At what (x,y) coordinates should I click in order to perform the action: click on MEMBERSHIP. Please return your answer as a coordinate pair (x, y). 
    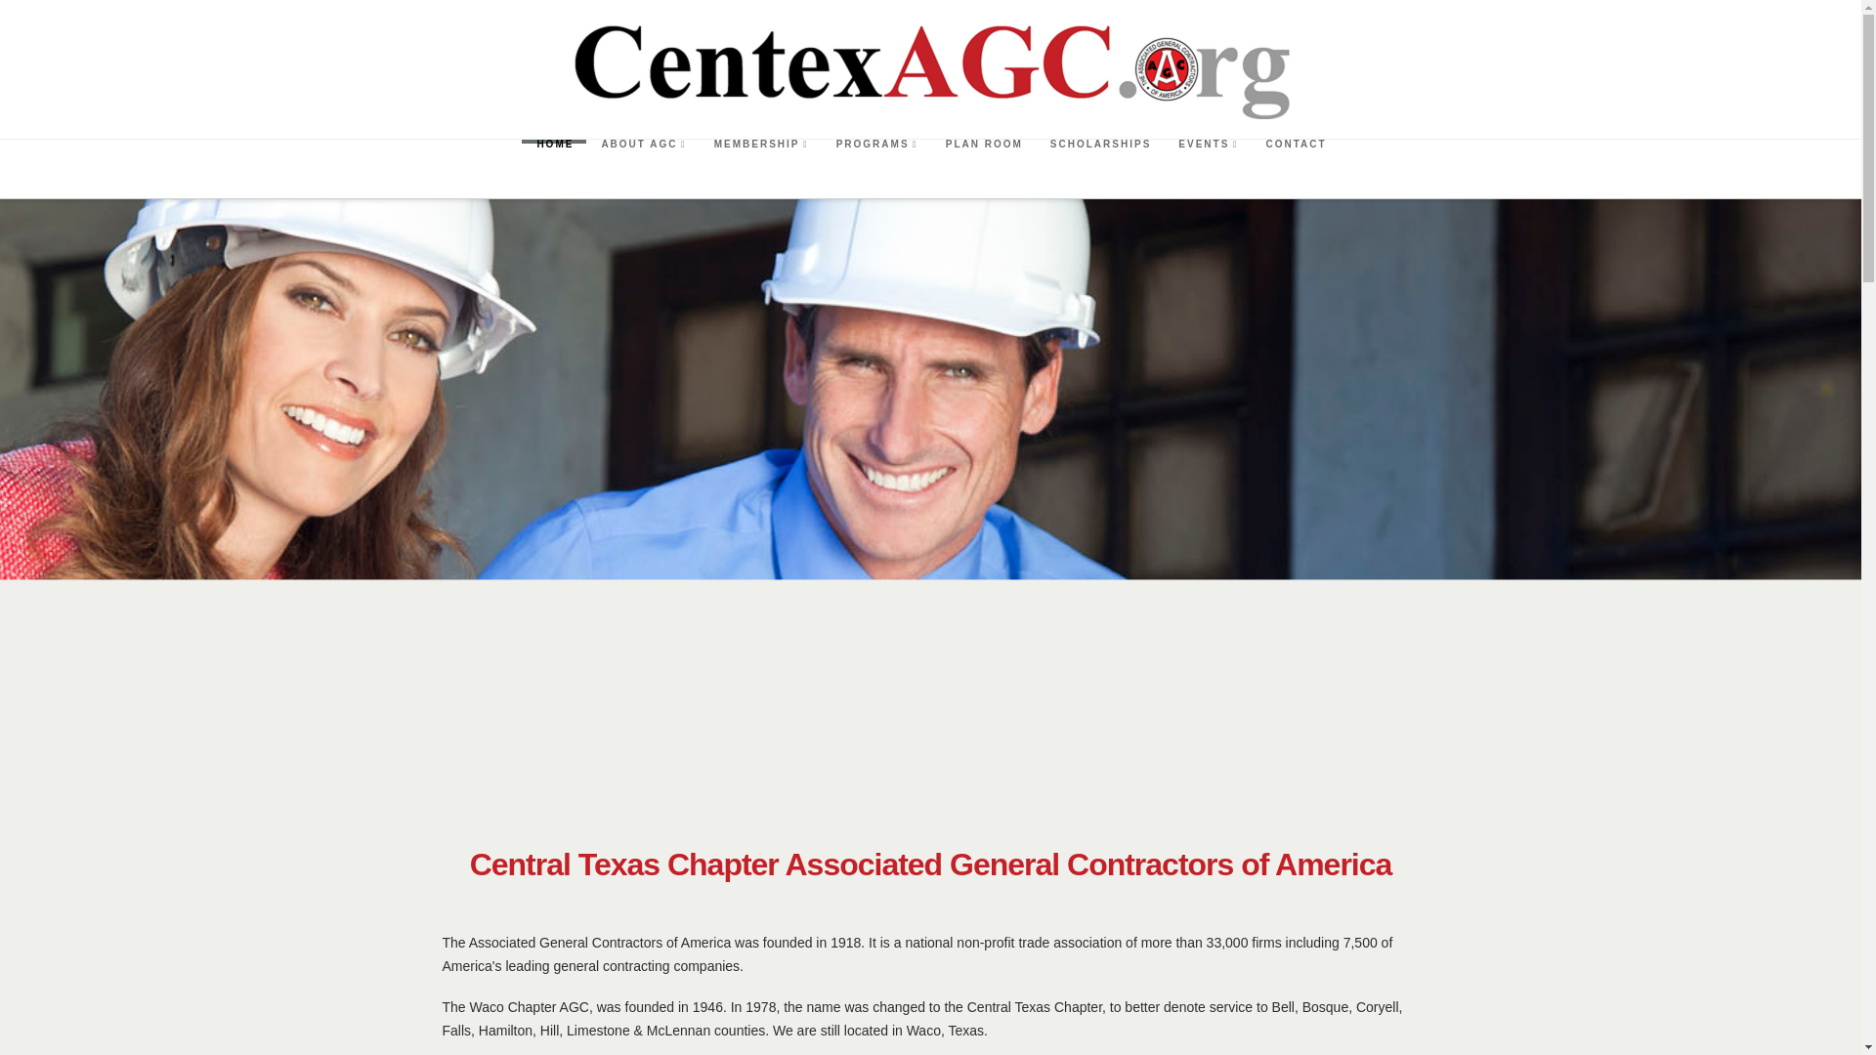
    Looking at the image, I should click on (760, 168).